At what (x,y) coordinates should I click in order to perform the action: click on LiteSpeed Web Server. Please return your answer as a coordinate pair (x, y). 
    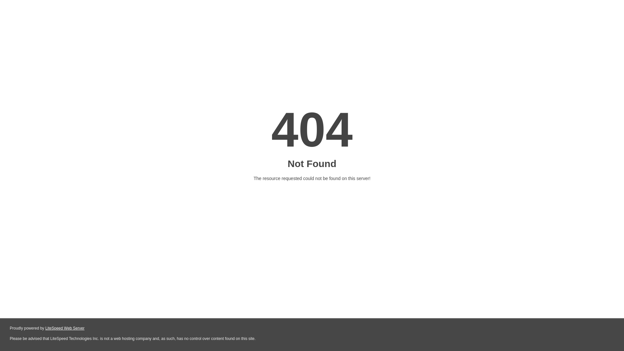
    Looking at the image, I should click on (65, 328).